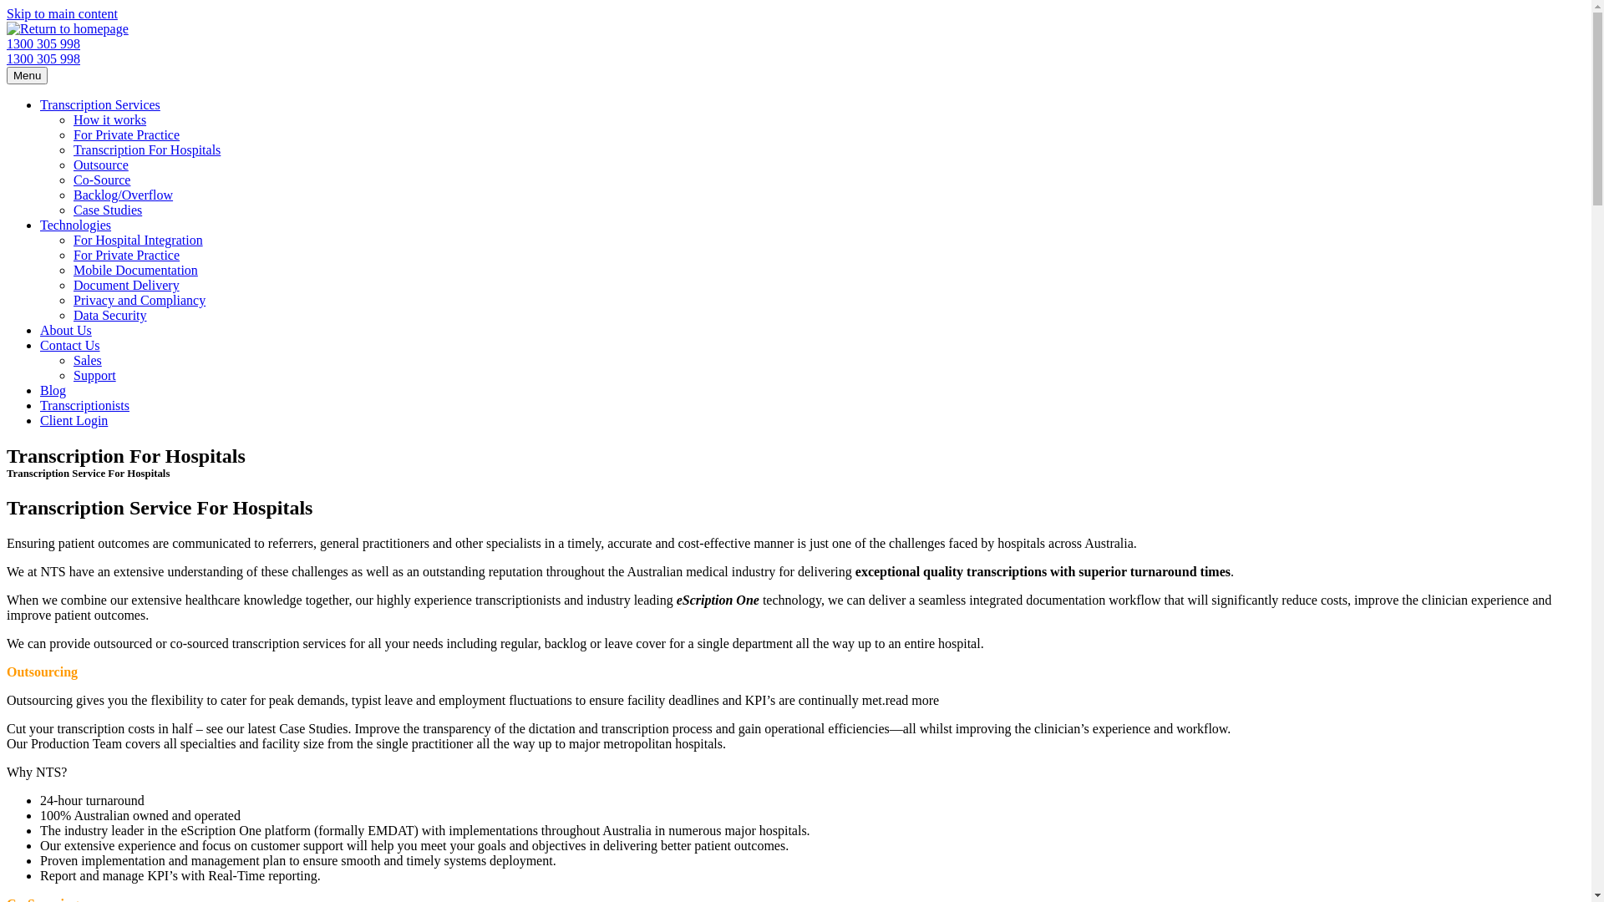  I want to click on Support, so click(95, 376).